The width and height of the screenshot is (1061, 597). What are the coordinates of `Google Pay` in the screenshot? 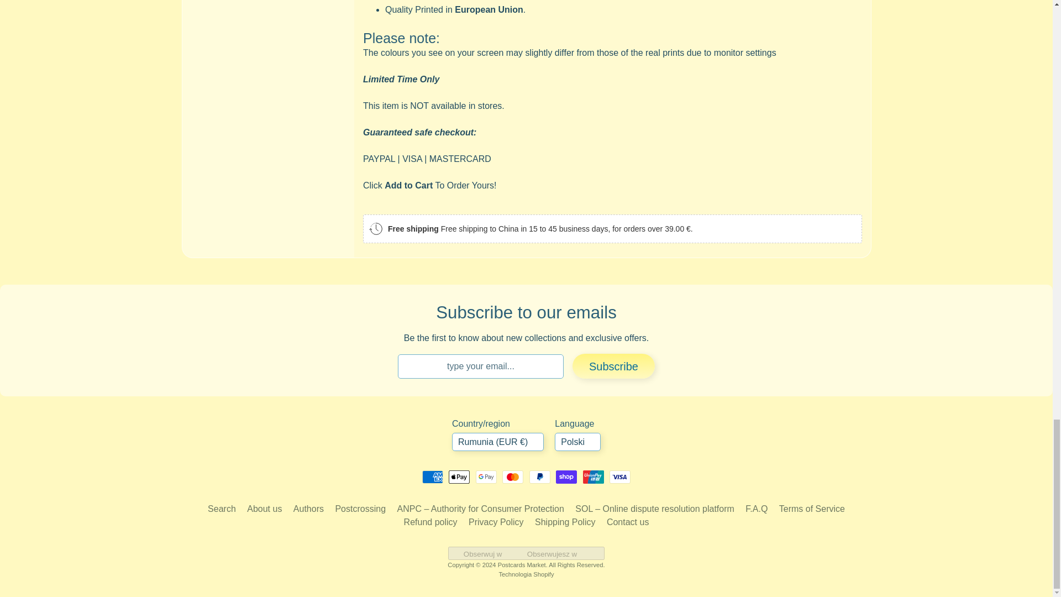 It's located at (486, 476).